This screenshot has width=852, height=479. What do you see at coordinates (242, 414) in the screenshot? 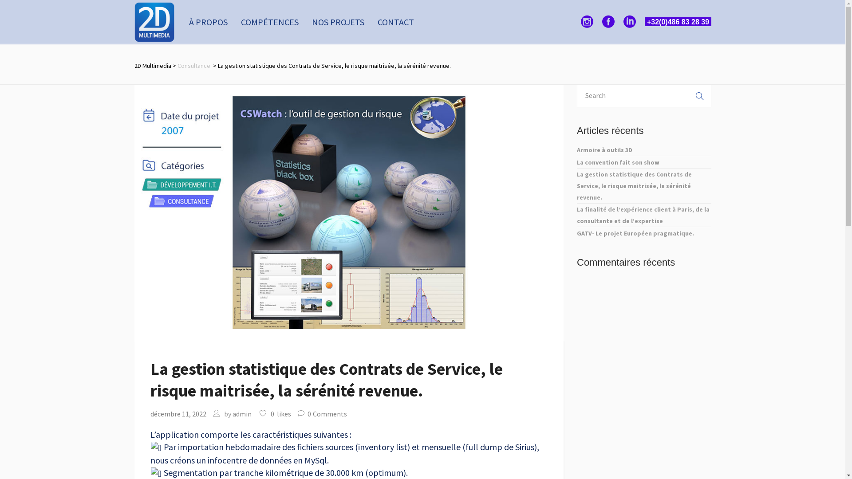
I see `admin` at bounding box center [242, 414].